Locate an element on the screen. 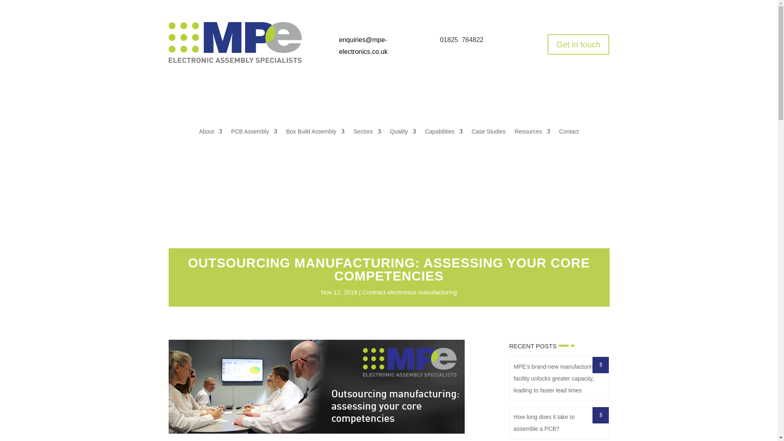 The height and width of the screenshot is (441, 784). 01825  764822 is located at coordinates (461, 39).